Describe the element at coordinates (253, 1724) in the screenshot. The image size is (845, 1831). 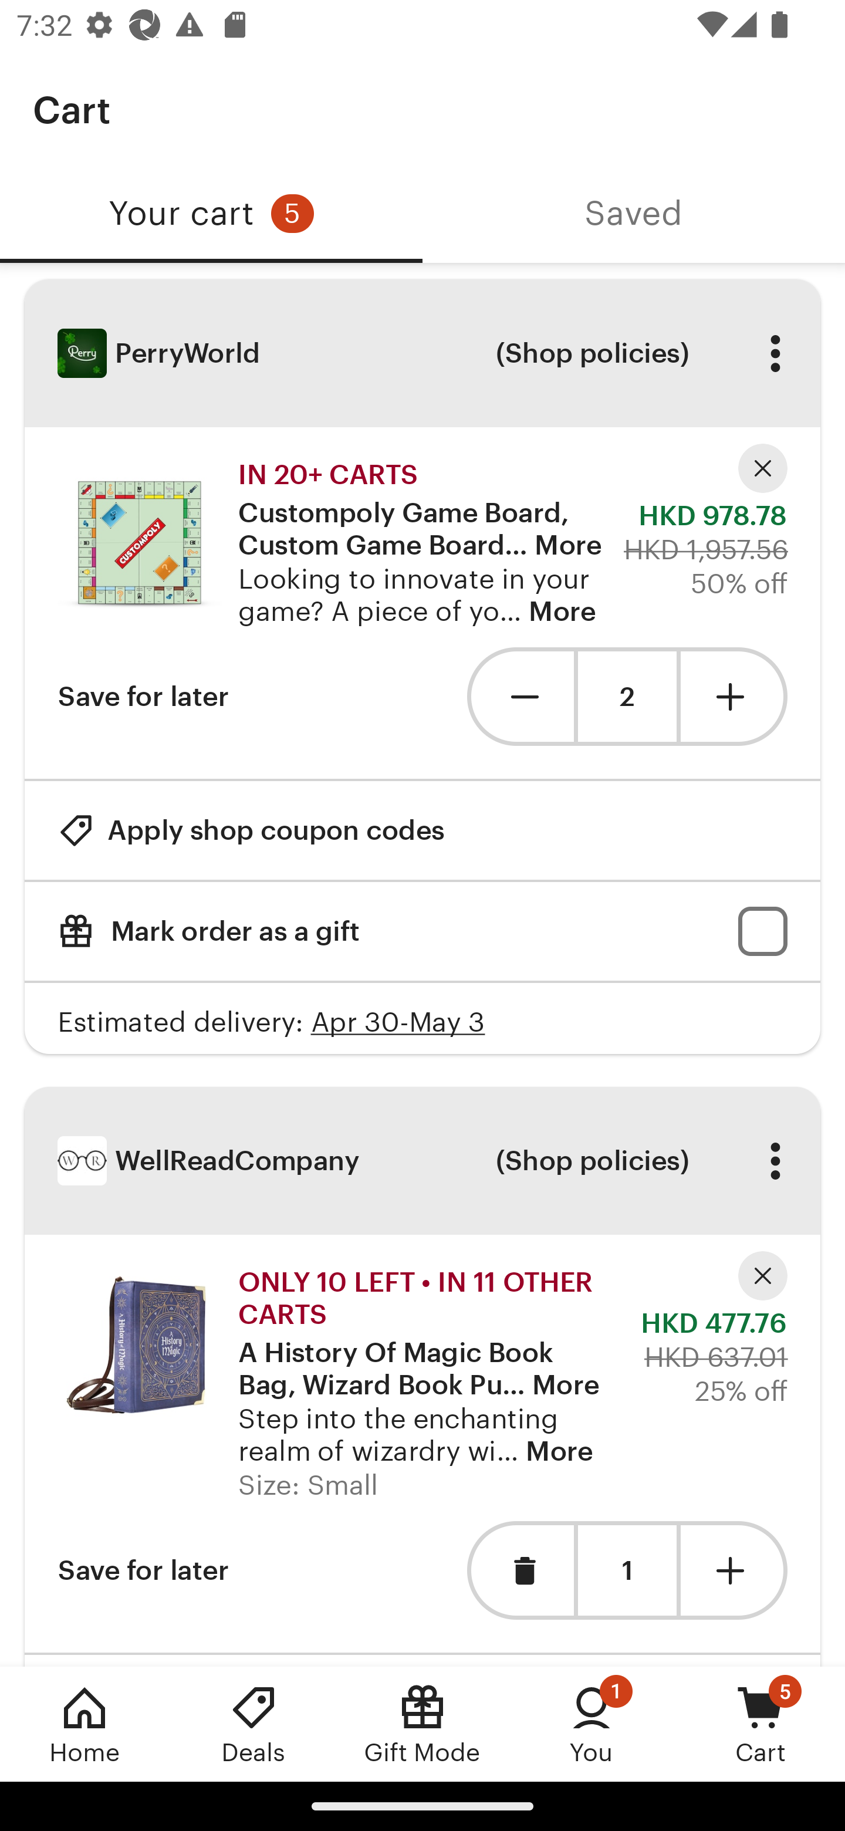
I see `Deals` at that location.